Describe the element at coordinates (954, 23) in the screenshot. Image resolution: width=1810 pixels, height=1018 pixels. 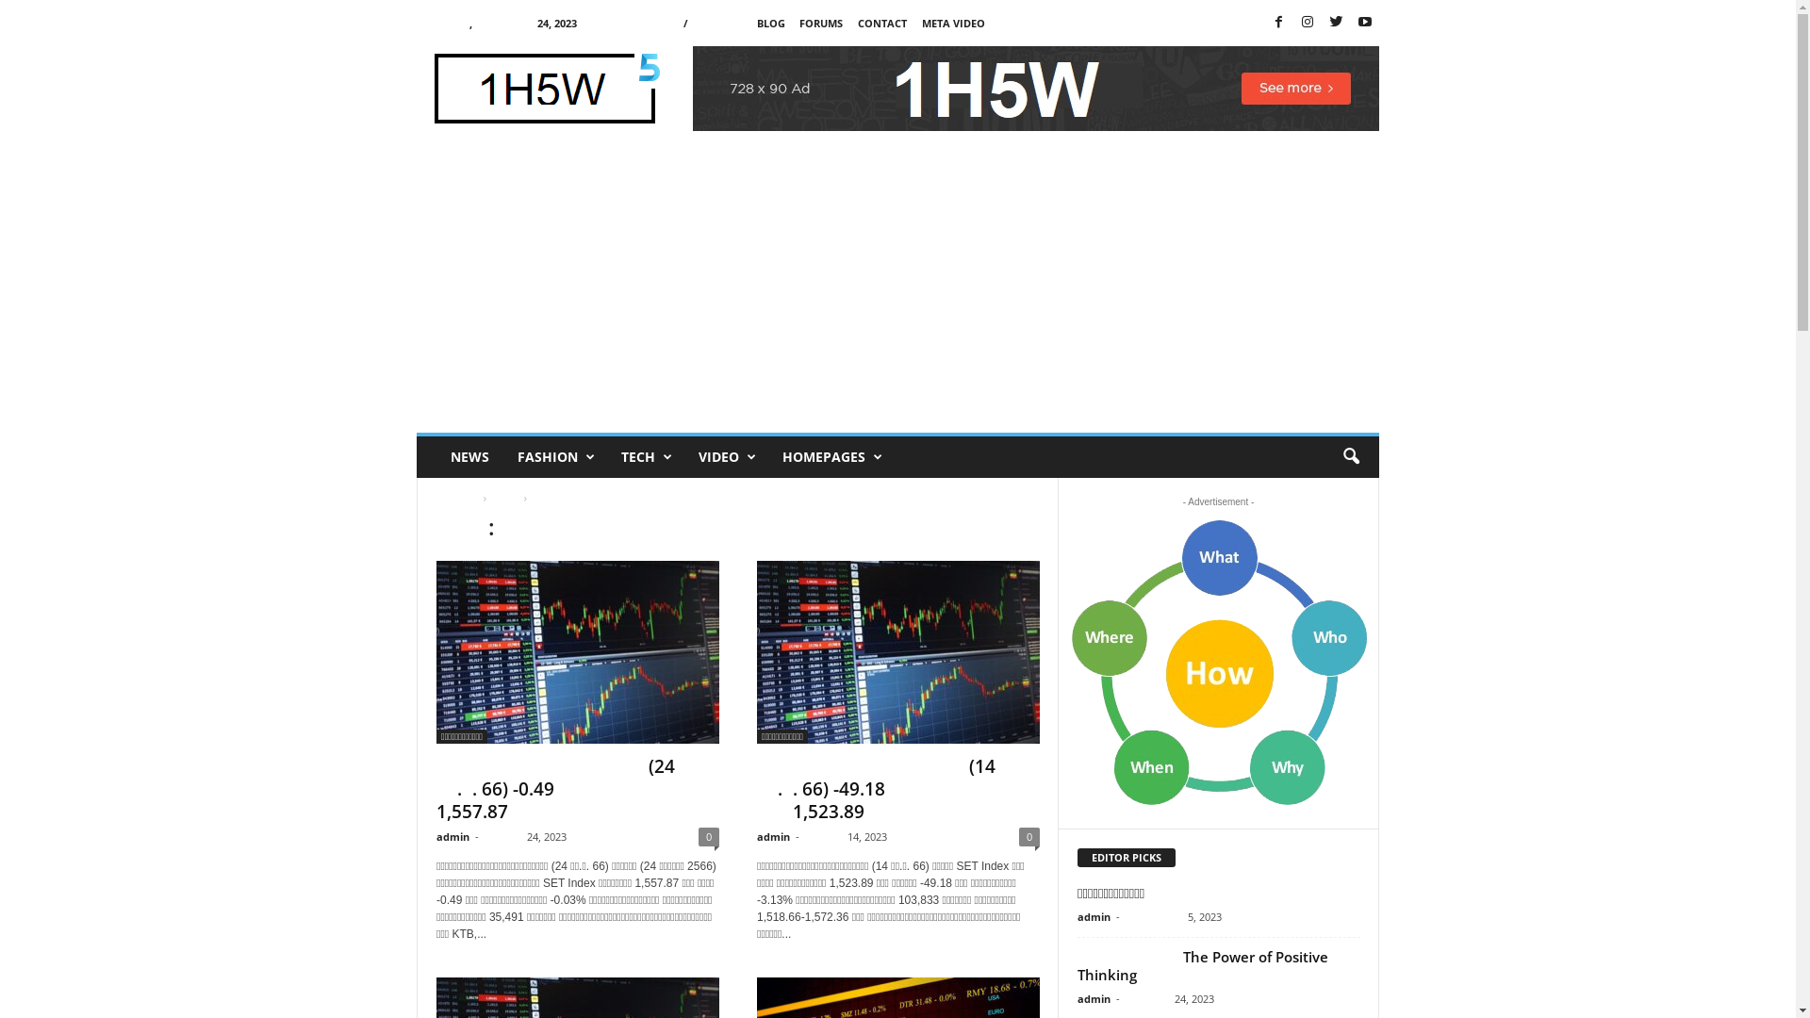
I see `META VIDEO` at that location.